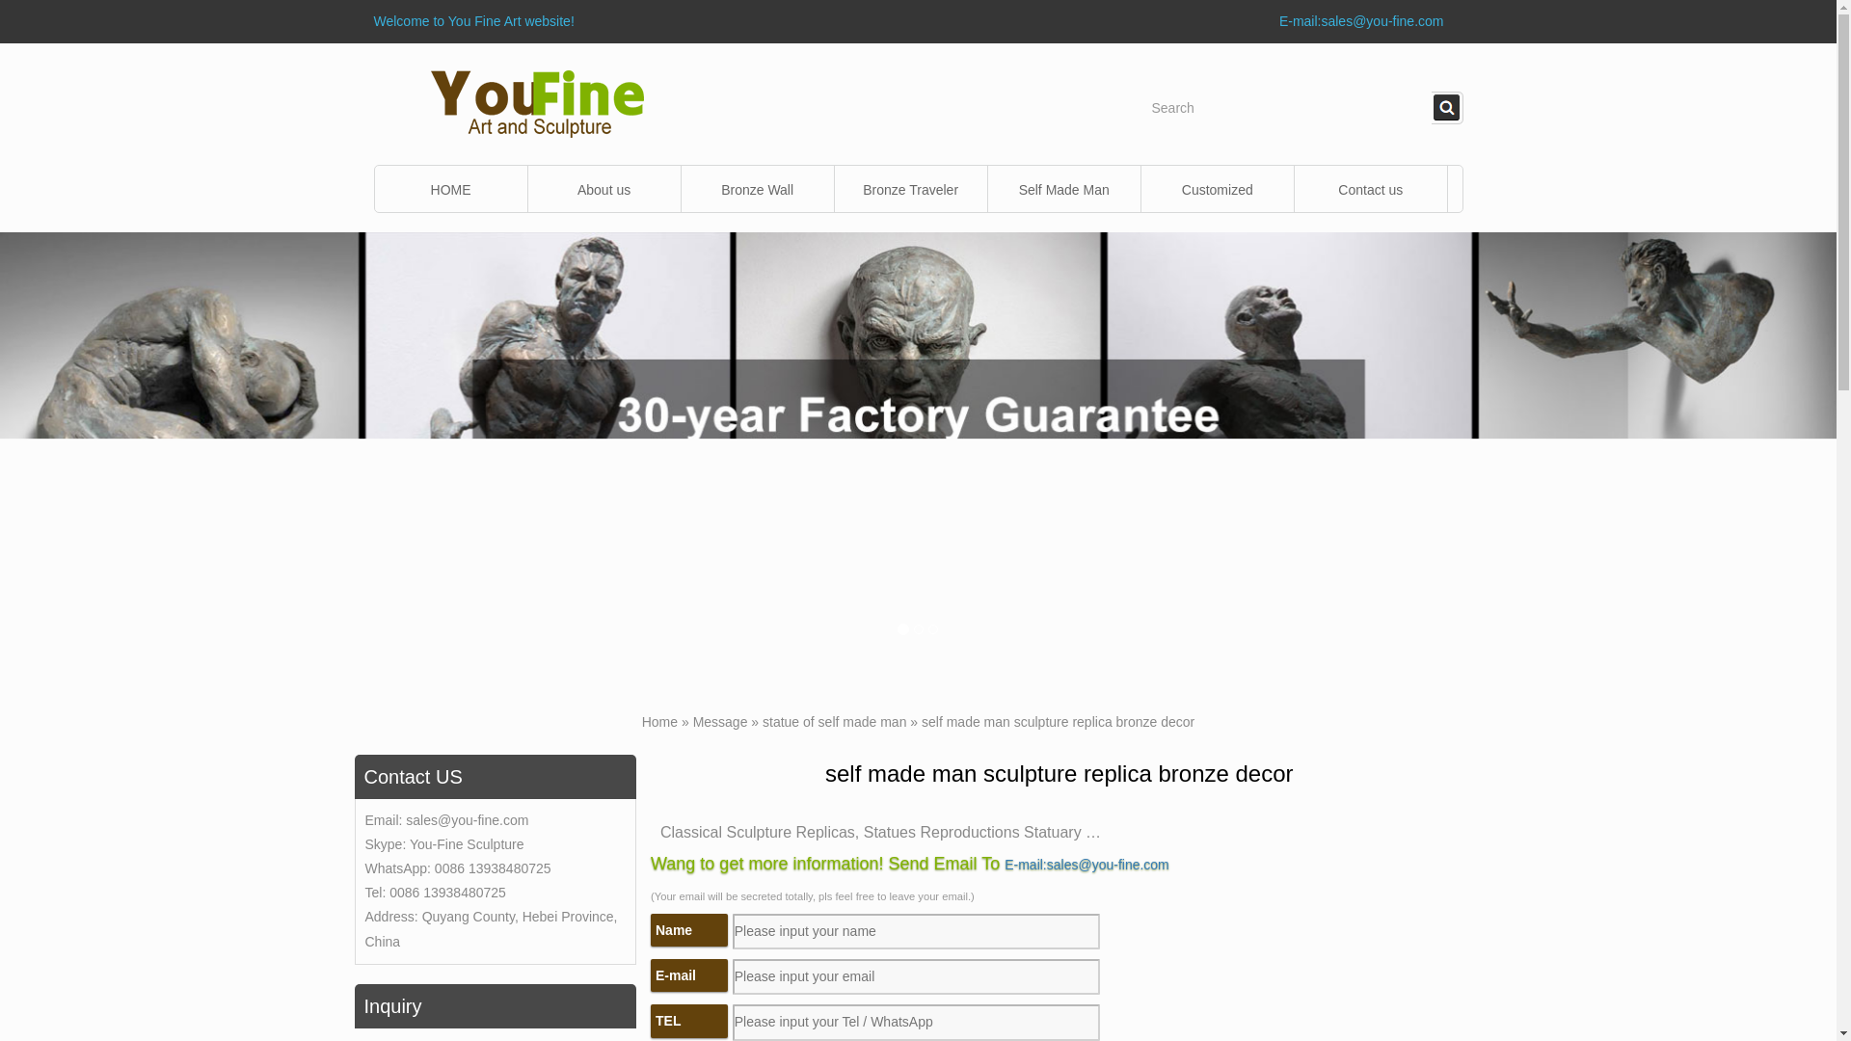  I want to click on You Fine art sculpture, so click(538, 102).